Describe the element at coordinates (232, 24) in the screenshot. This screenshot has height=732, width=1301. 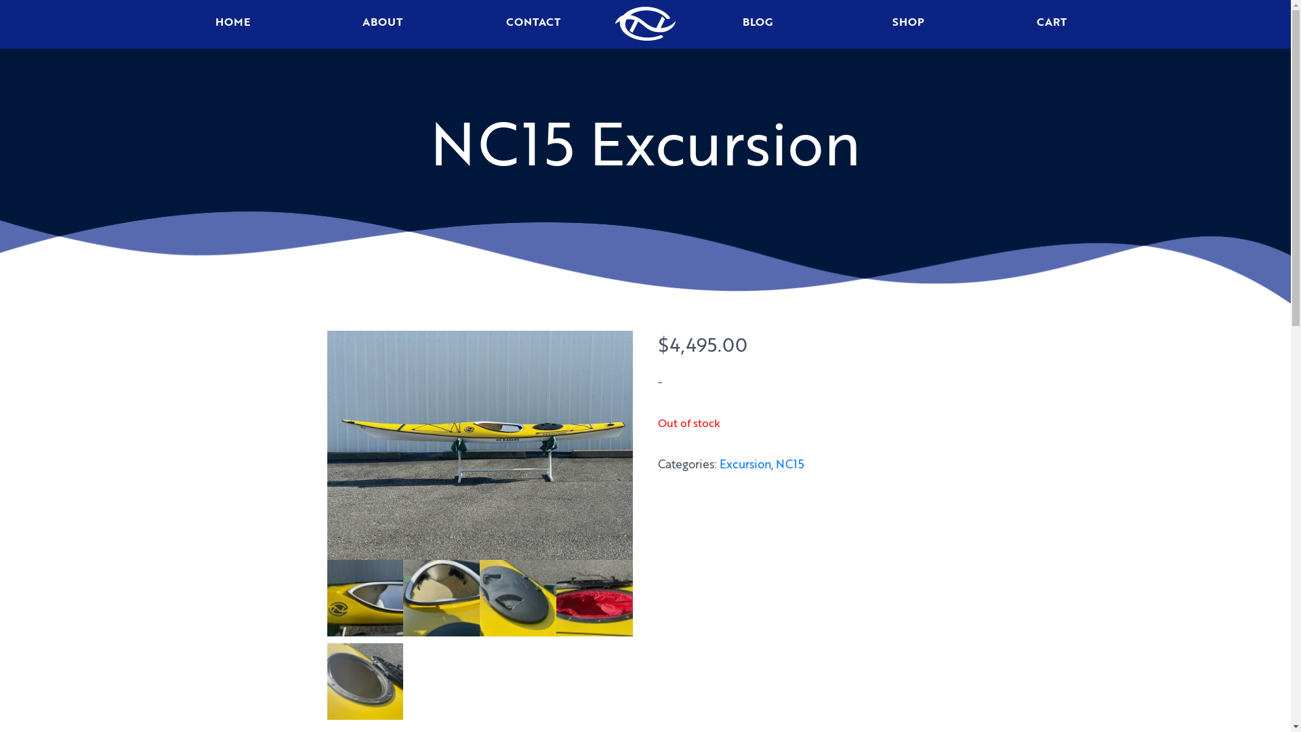
I see `HOME` at that location.